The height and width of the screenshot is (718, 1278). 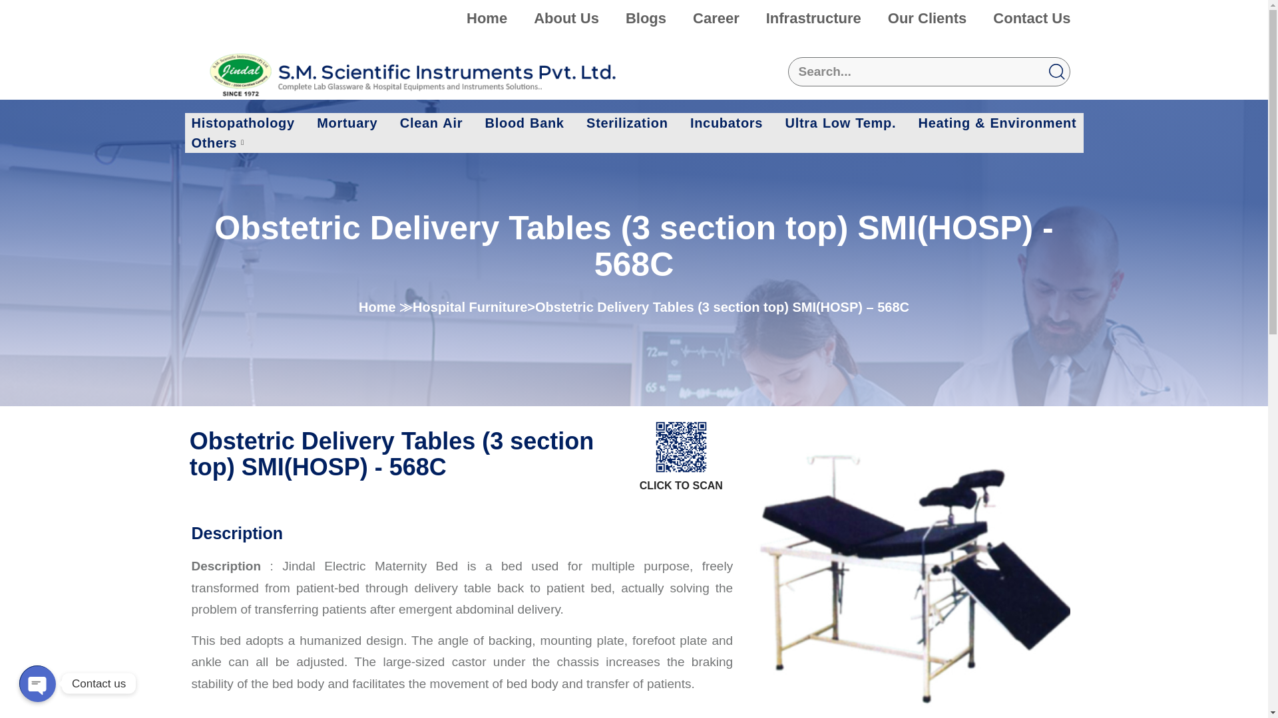 I want to click on Home, so click(x=487, y=19).